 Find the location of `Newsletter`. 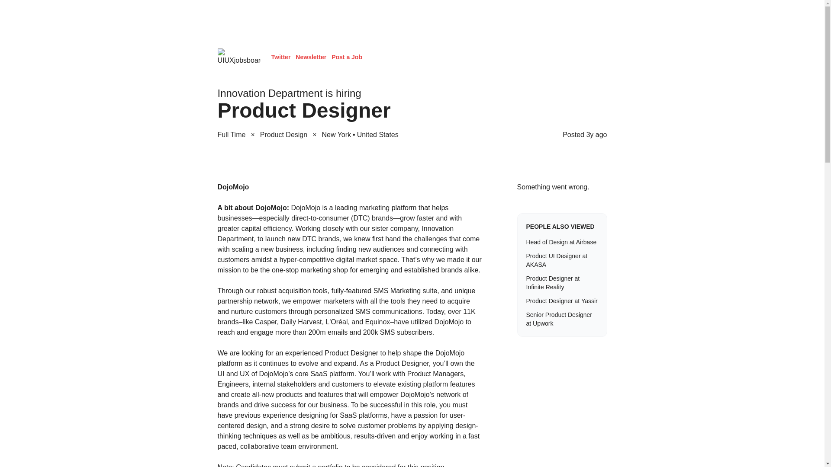

Newsletter is located at coordinates (311, 57).